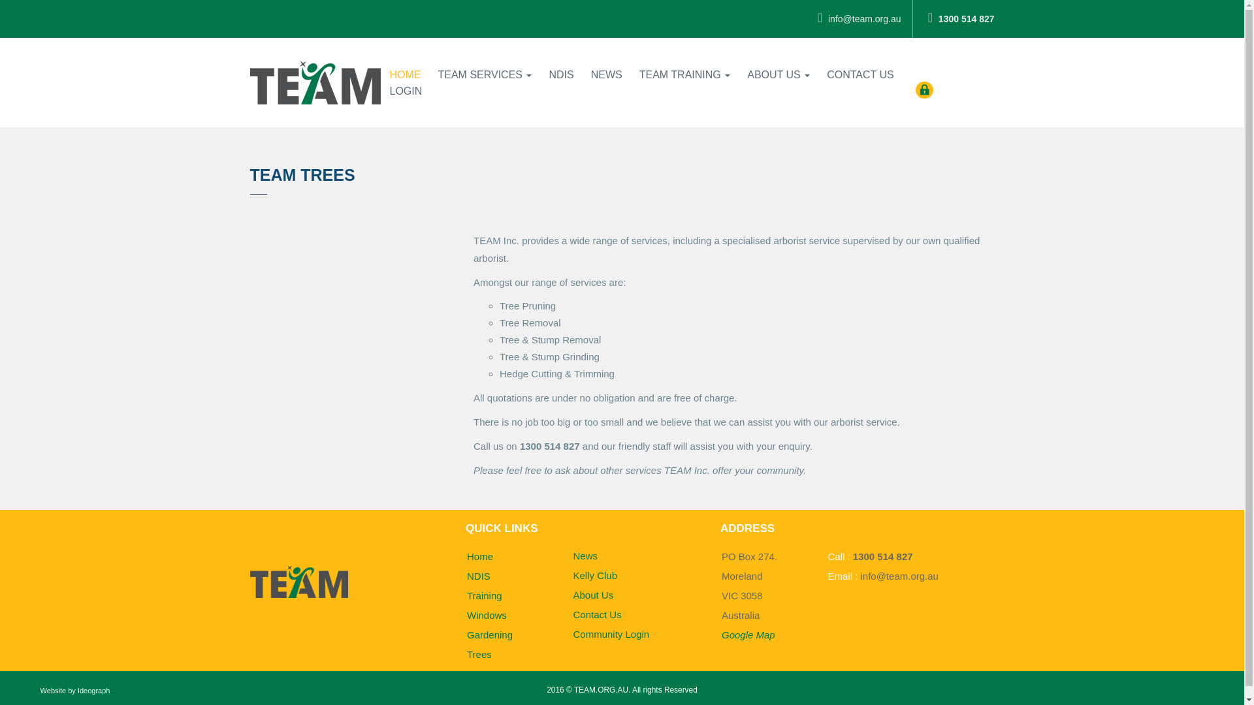 The image size is (1254, 705). I want to click on NDIS, so click(478, 576).